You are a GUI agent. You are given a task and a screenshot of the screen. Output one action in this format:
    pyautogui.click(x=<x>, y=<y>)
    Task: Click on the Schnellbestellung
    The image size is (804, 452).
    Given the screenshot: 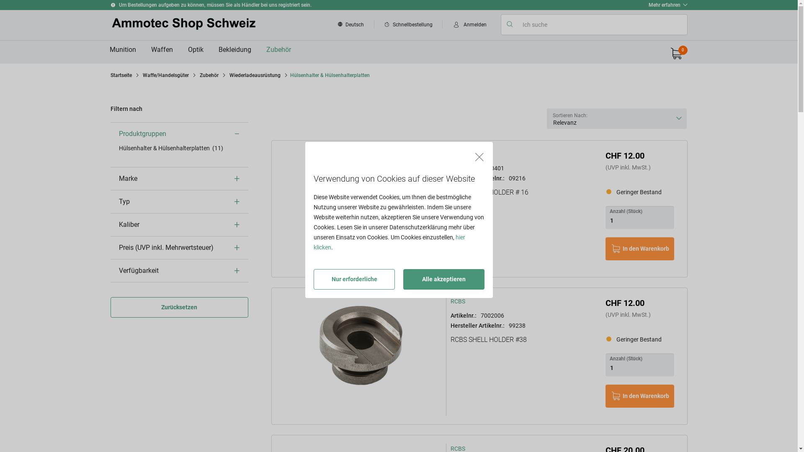 What is the action you would take?
    pyautogui.click(x=409, y=25)
    